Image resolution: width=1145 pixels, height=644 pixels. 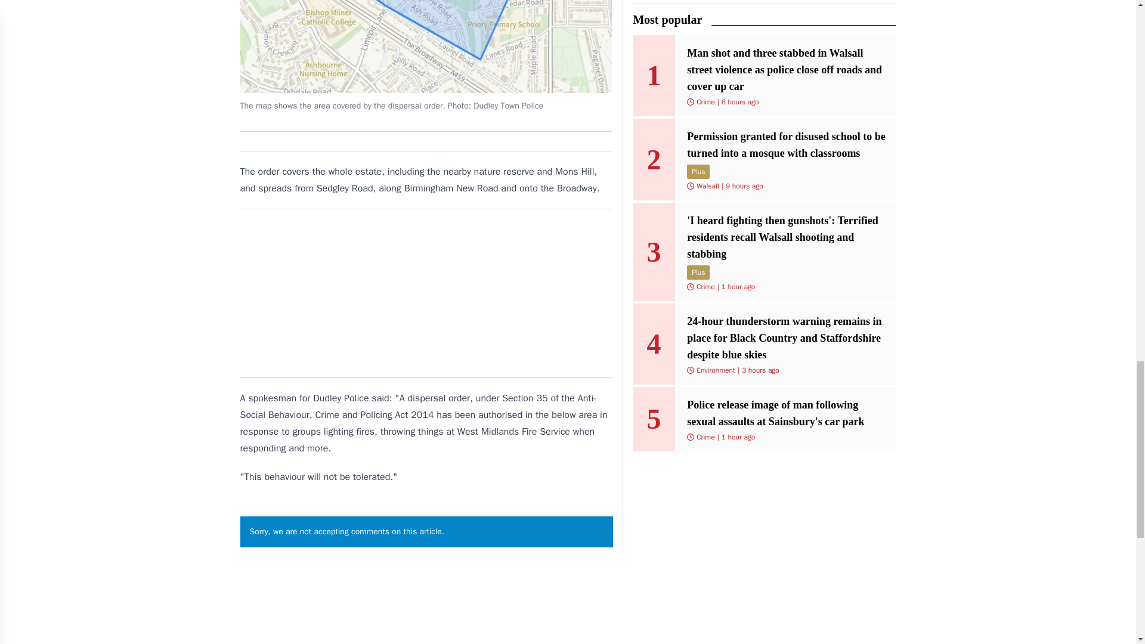 I want to click on Walsall, so click(x=707, y=185).